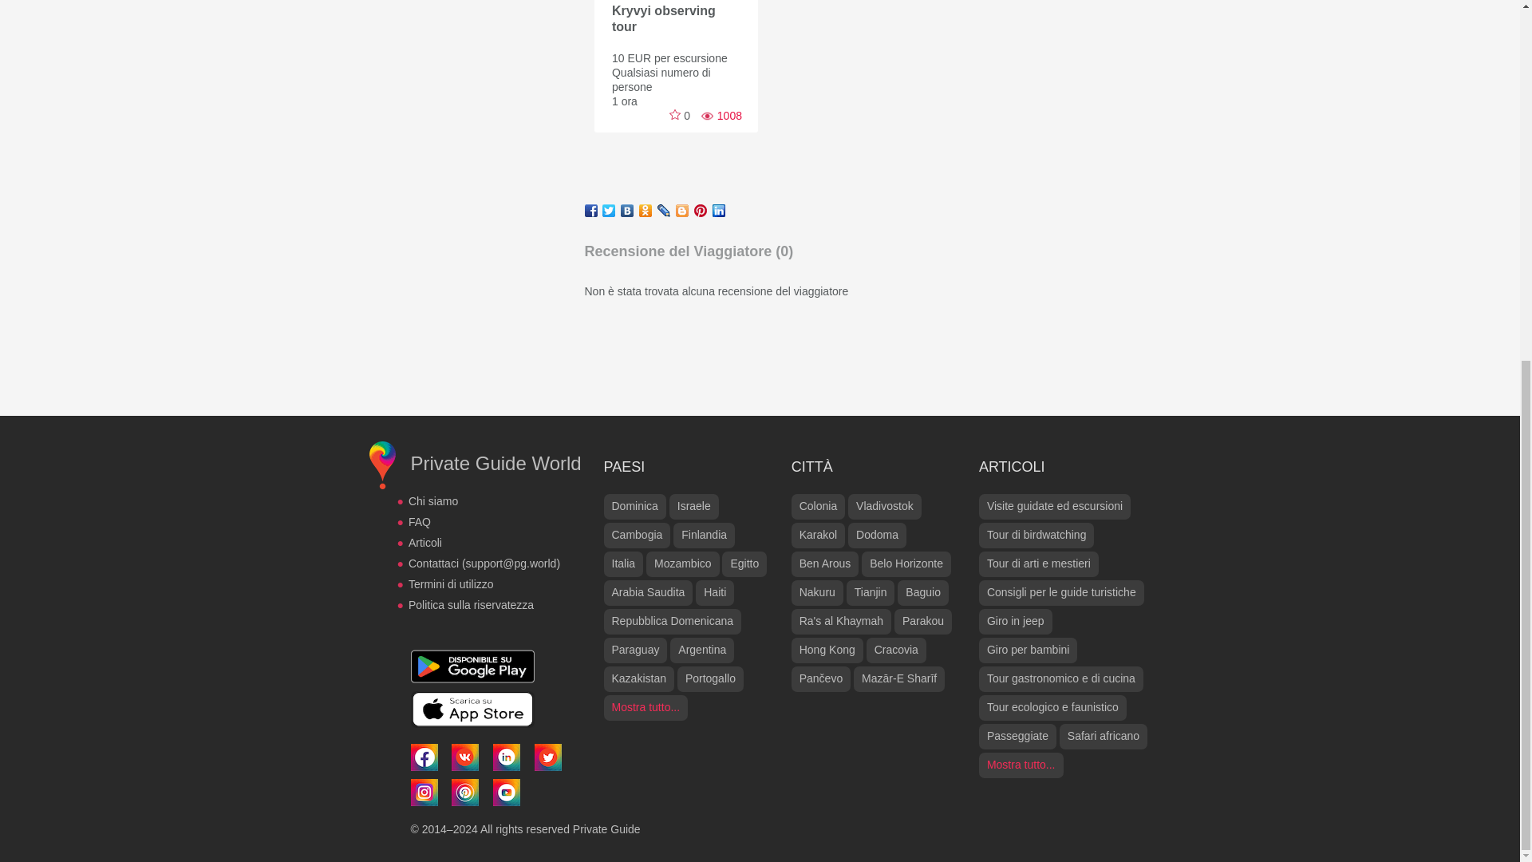 The width and height of the screenshot is (1532, 862). I want to click on Pinterest, so click(464, 790).